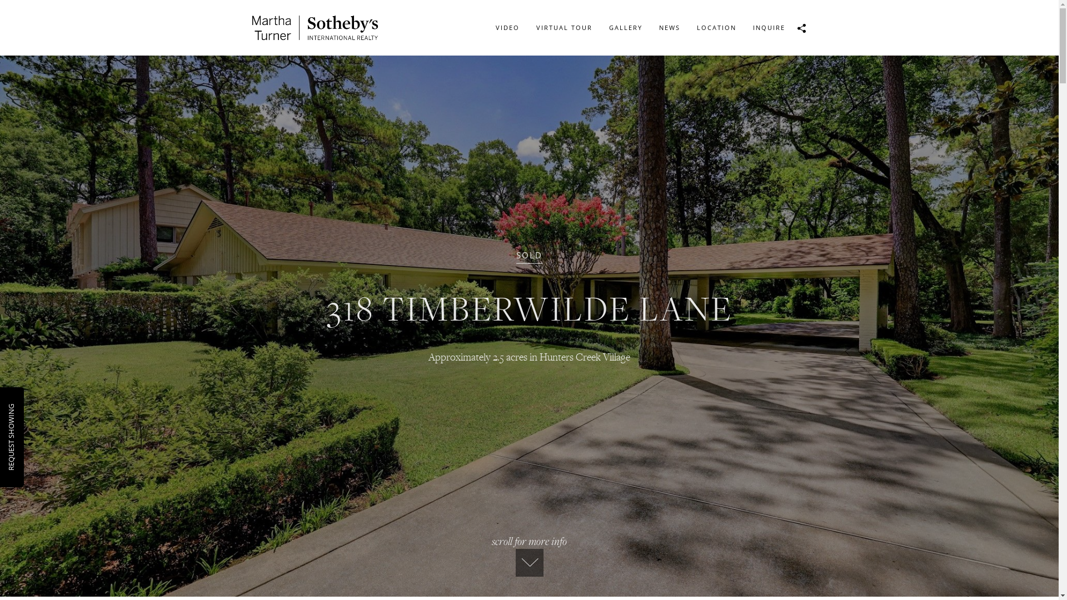  Describe the element at coordinates (716, 28) in the screenshot. I see `LOCATION` at that location.